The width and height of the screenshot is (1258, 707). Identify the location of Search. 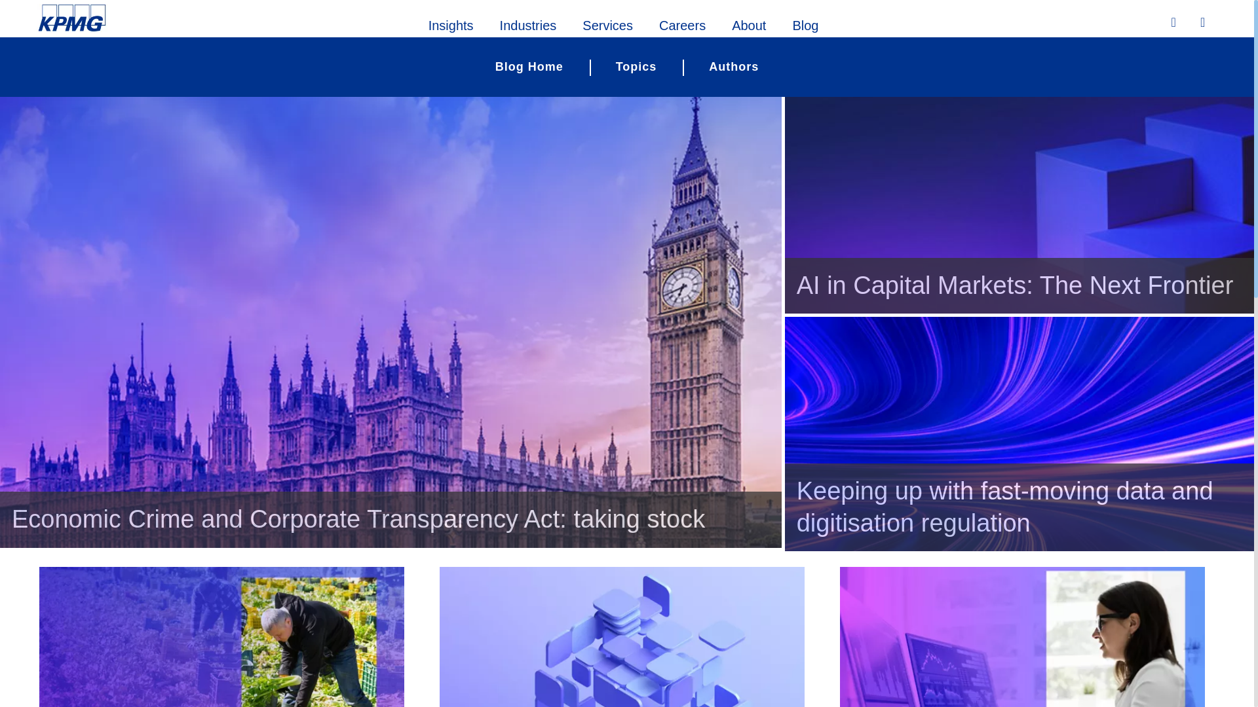
(1175, 22).